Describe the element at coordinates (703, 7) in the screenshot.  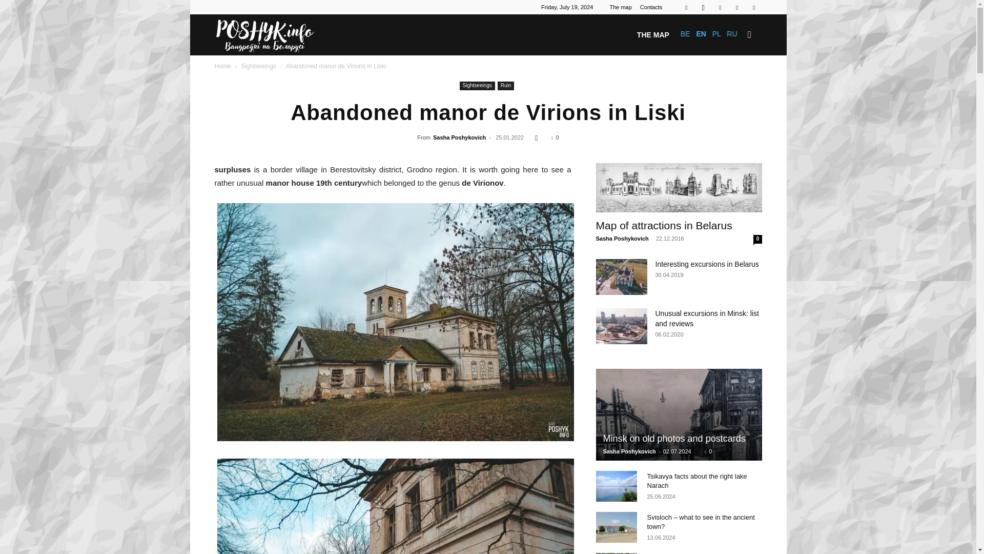
I see `Instagram` at that location.